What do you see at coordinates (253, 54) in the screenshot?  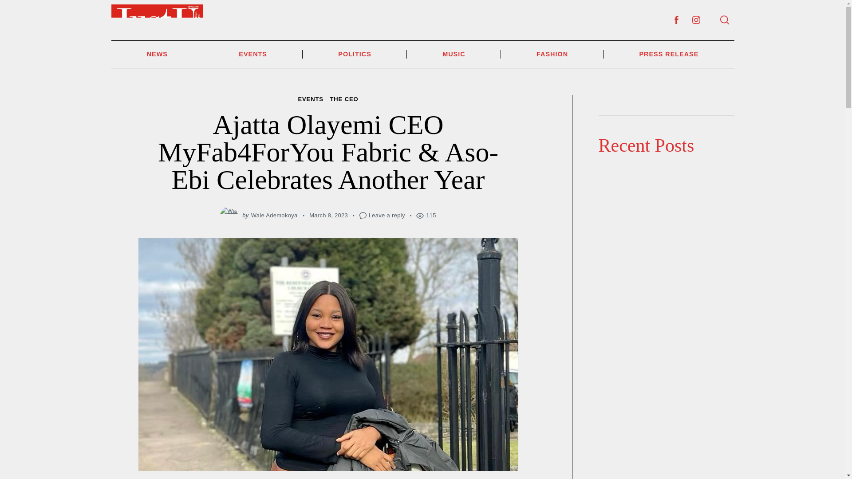 I see `EVENTS` at bounding box center [253, 54].